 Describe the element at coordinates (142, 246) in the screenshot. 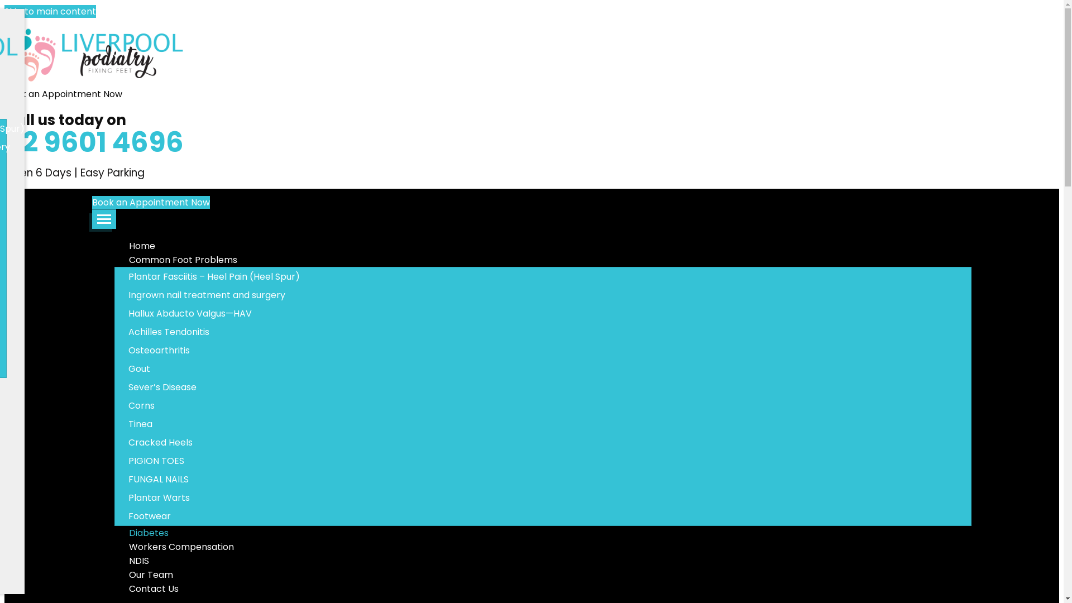

I see `Home` at that location.